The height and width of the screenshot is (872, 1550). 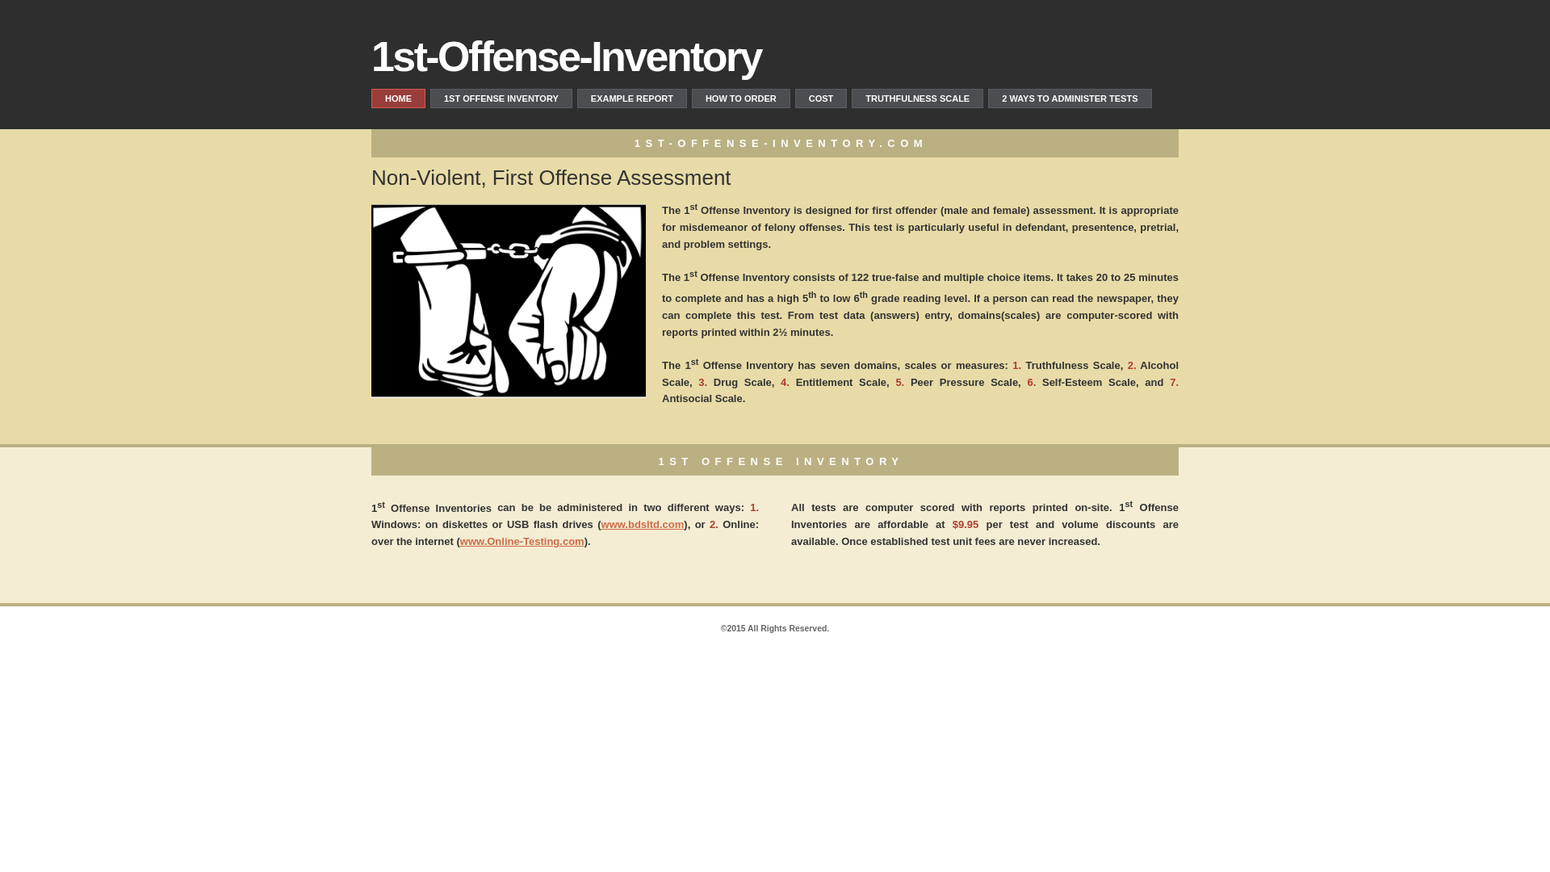 I want to click on www.Online-Testing.com, so click(x=522, y=541).